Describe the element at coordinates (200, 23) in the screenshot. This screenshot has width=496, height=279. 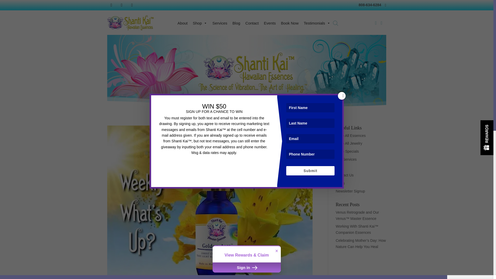
I see `Shop` at that location.